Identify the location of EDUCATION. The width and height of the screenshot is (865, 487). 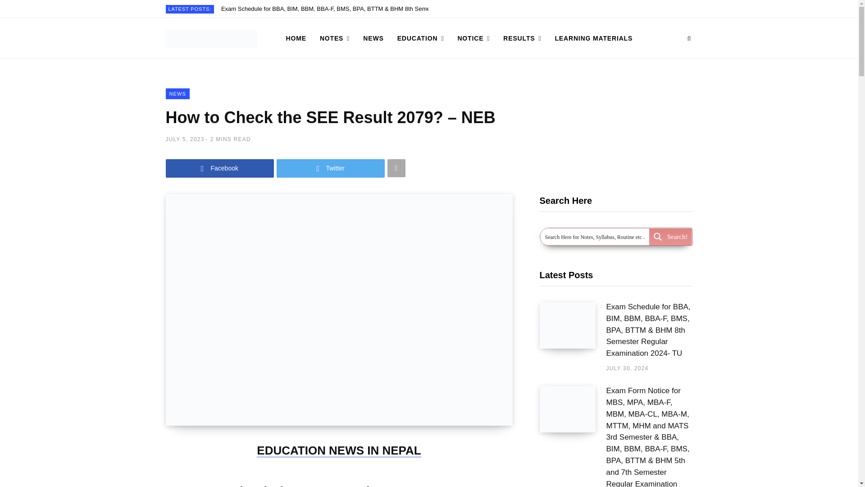
(421, 38).